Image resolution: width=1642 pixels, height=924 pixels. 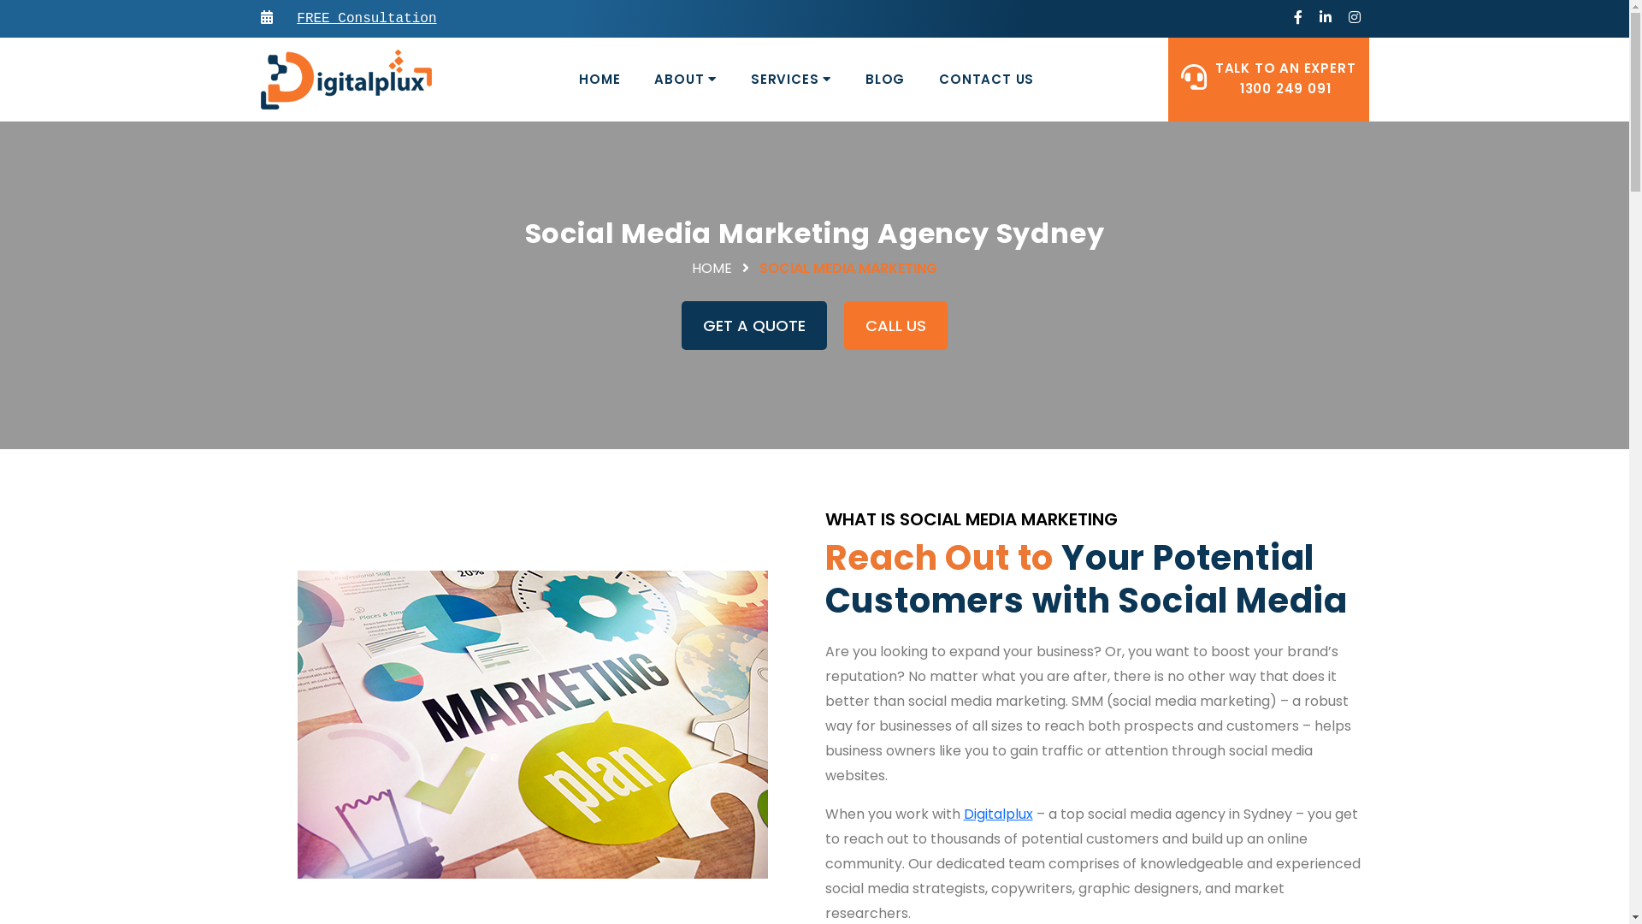 I want to click on BLOG, so click(x=885, y=80).